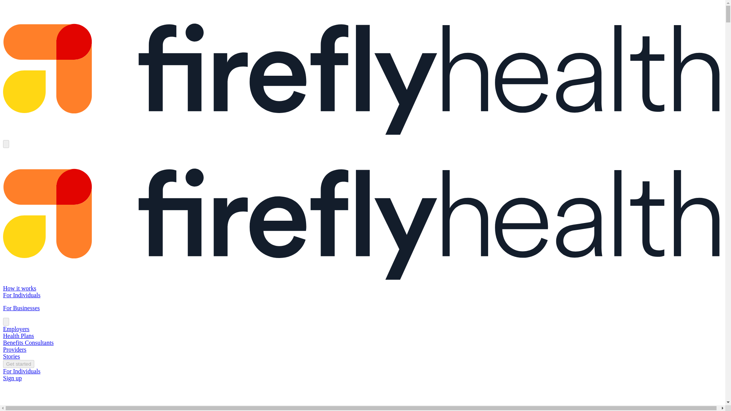  What do you see at coordinates (6, 322) in the screenshot?
I see `arrow-down` at bounding box center [6, 322].